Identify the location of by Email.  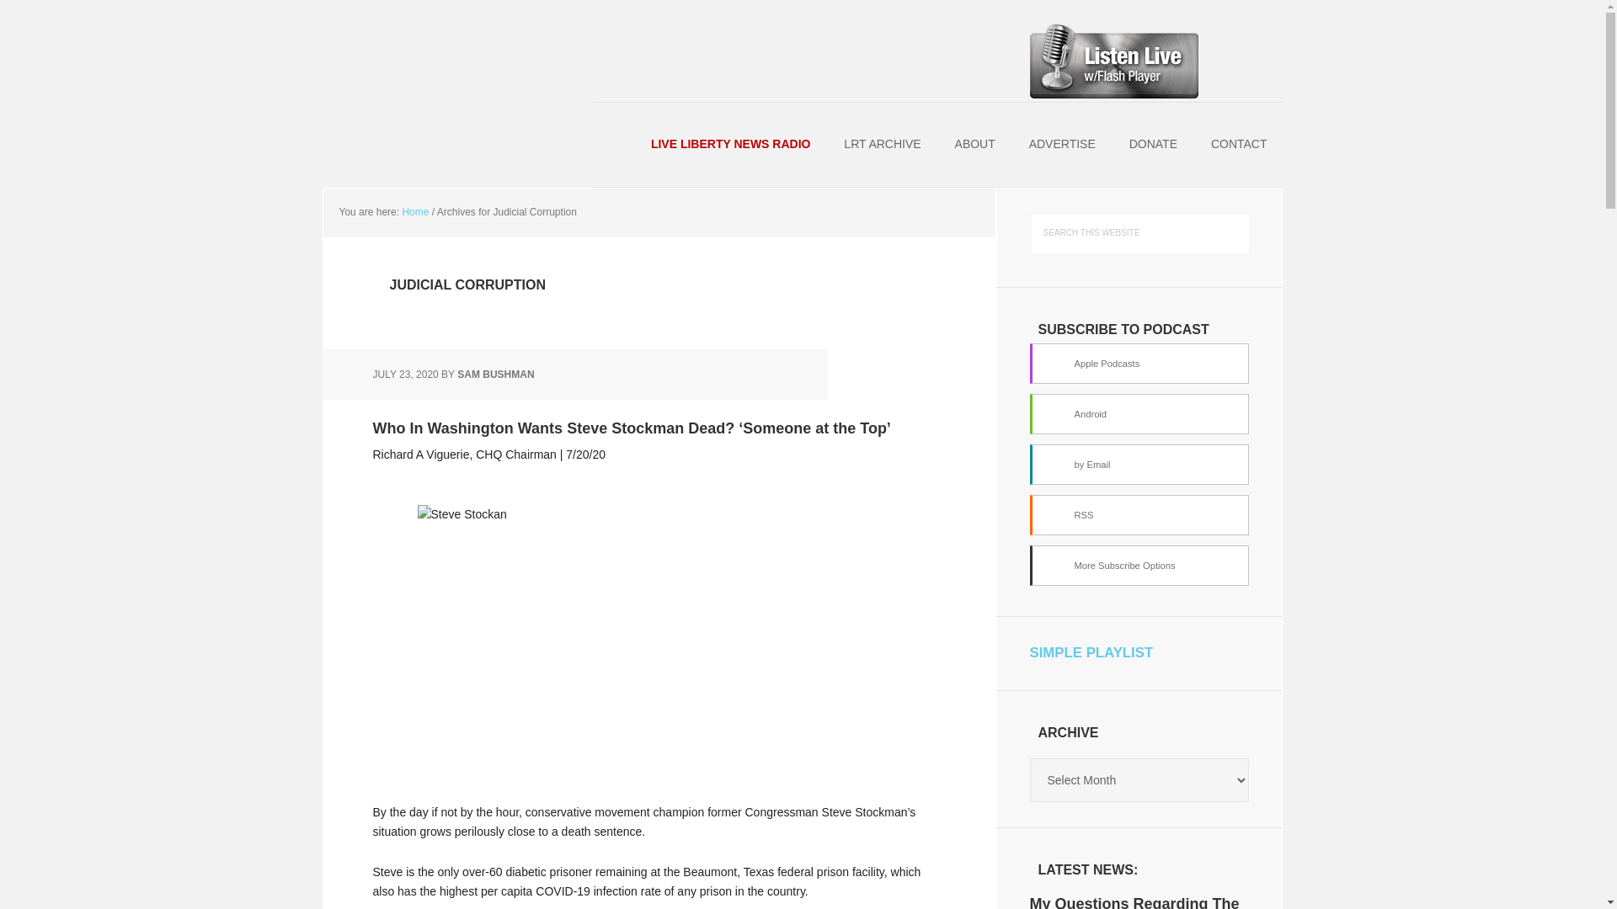
(1139, 465).